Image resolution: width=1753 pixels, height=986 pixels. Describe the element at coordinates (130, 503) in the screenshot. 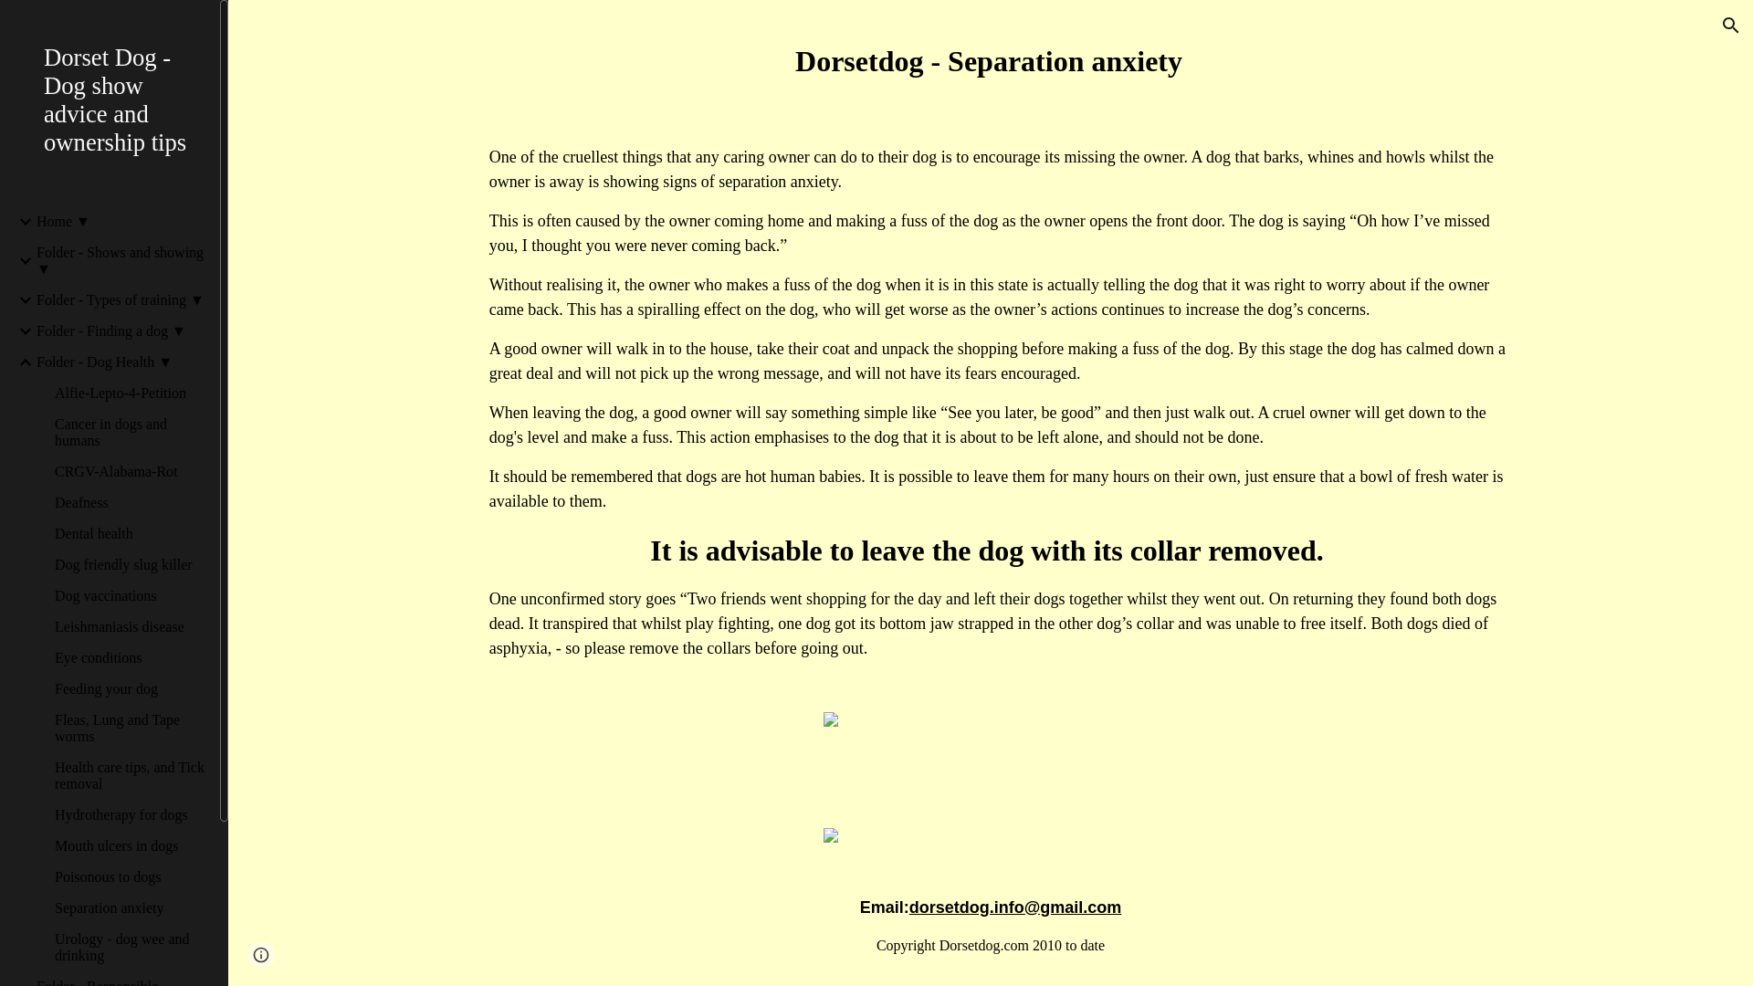

I see `Deafness` at that location.